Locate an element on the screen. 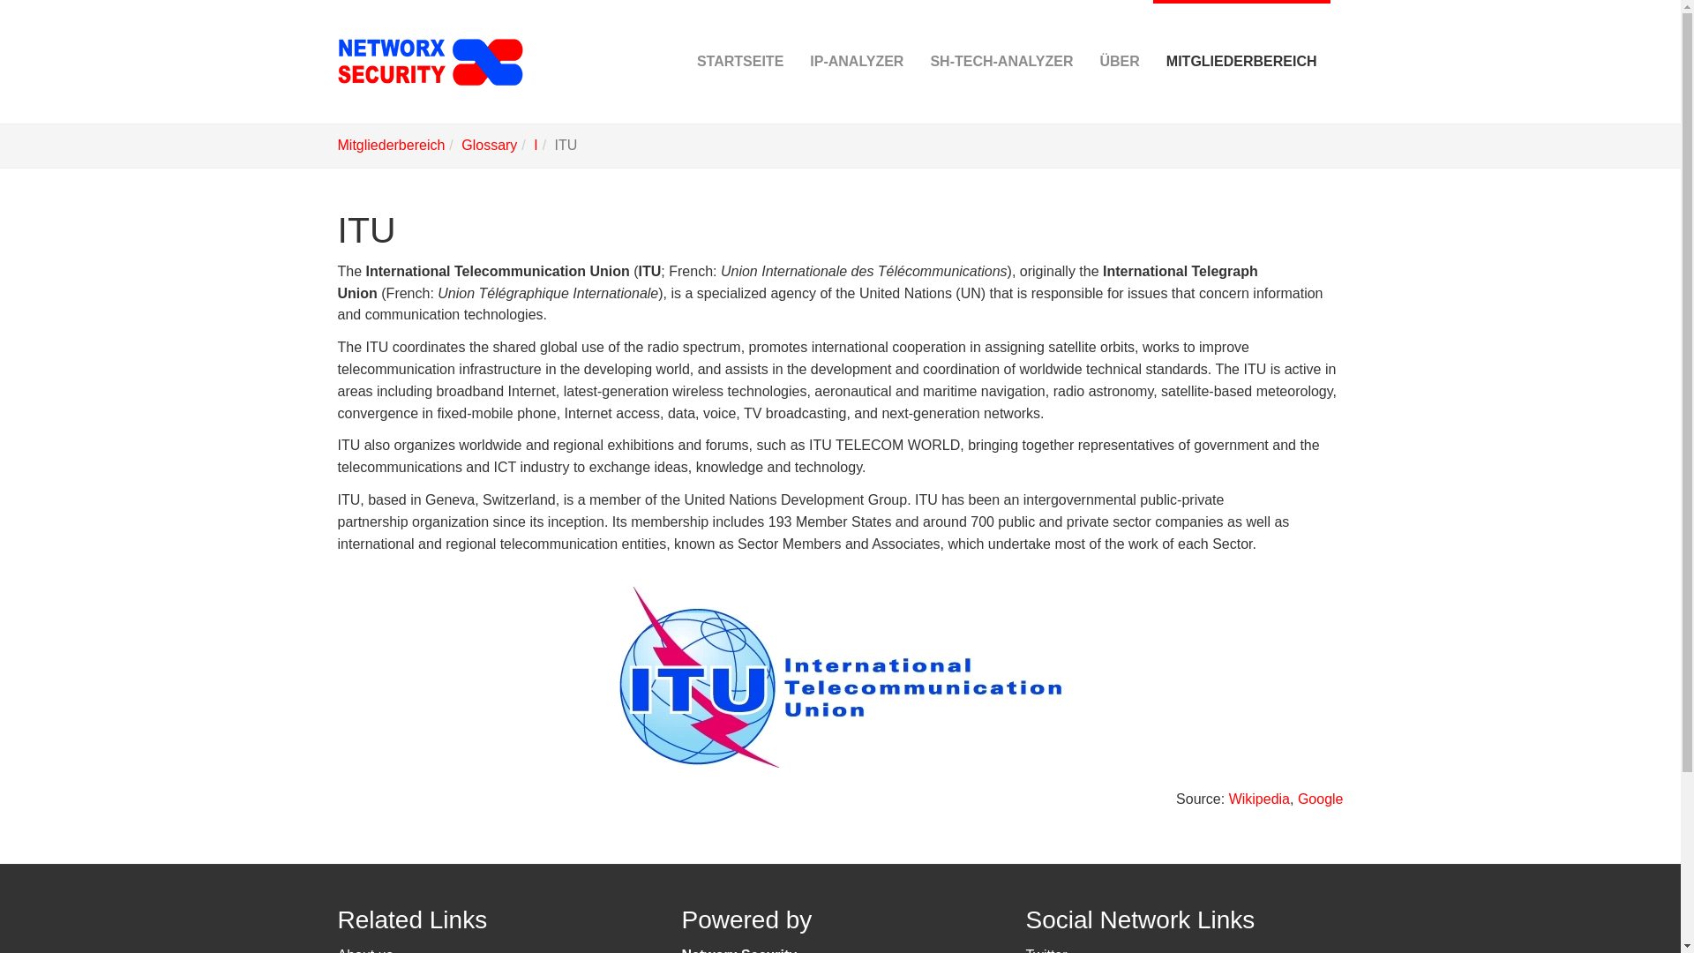  Startseite is located at coordinates (739, 62).